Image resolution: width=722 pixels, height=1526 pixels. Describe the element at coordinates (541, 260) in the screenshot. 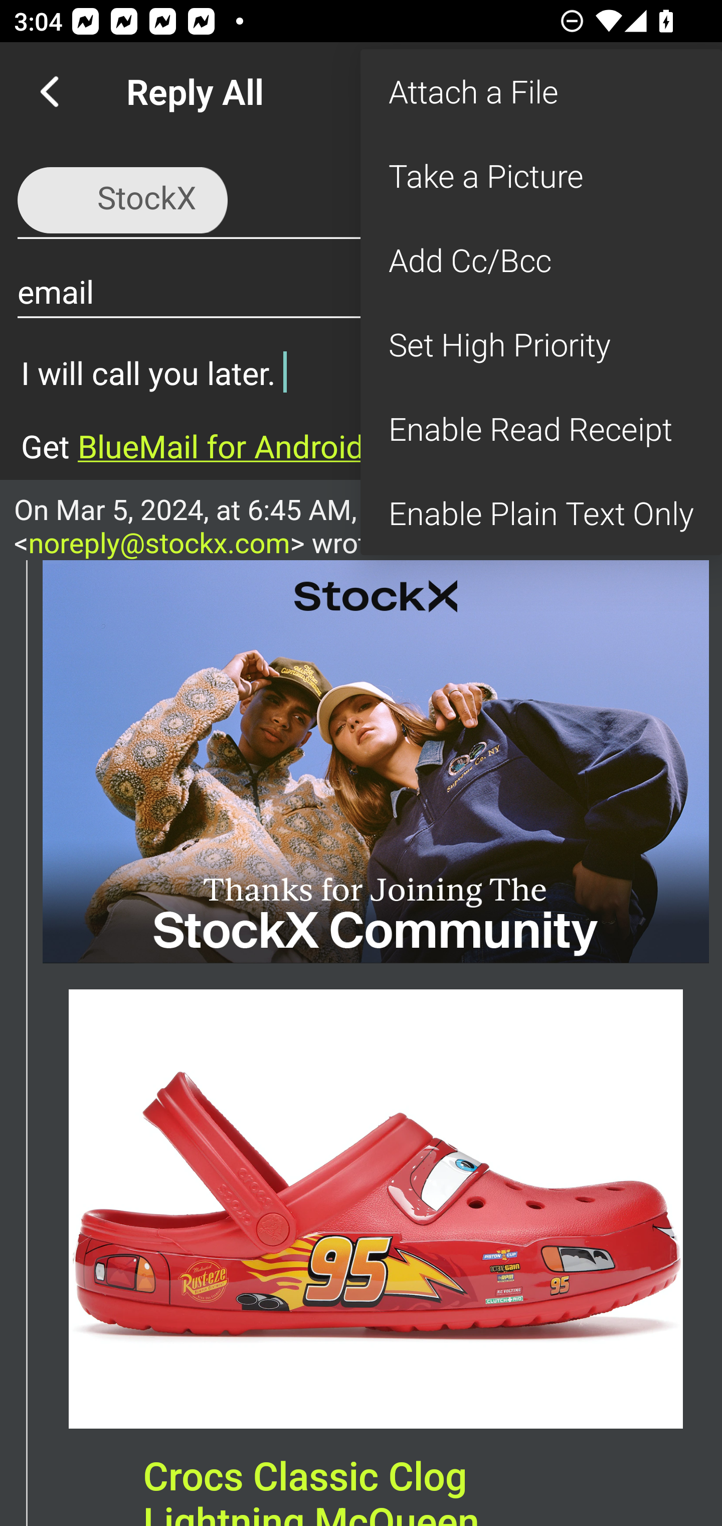

I see `Add Cc/Bcc` at that location.